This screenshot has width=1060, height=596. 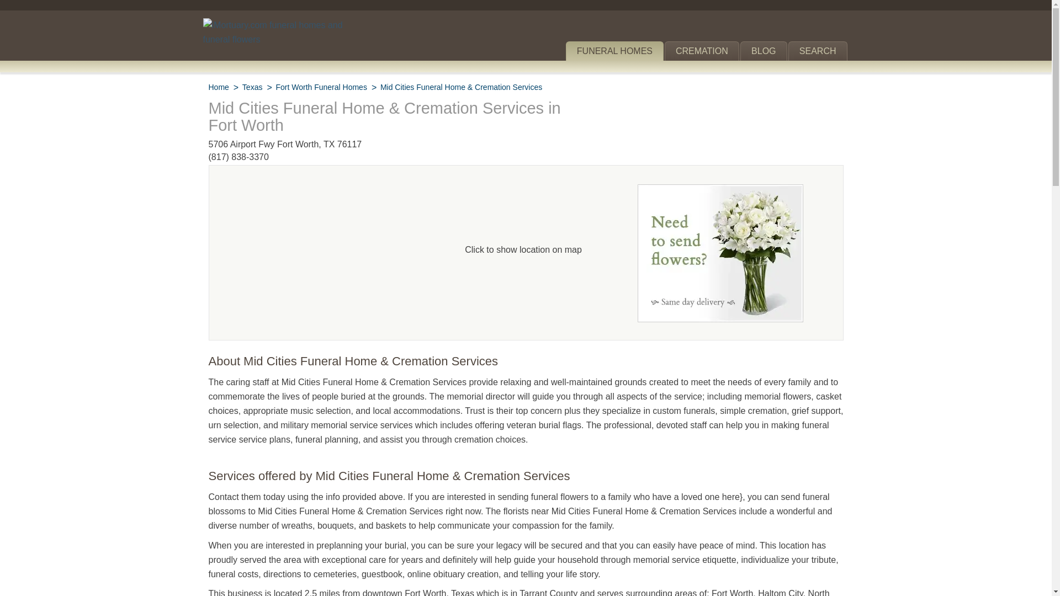 What do you see at coordinates (219, 87) in the screenshot?
I see `Home` at bounding box center [219, 87].